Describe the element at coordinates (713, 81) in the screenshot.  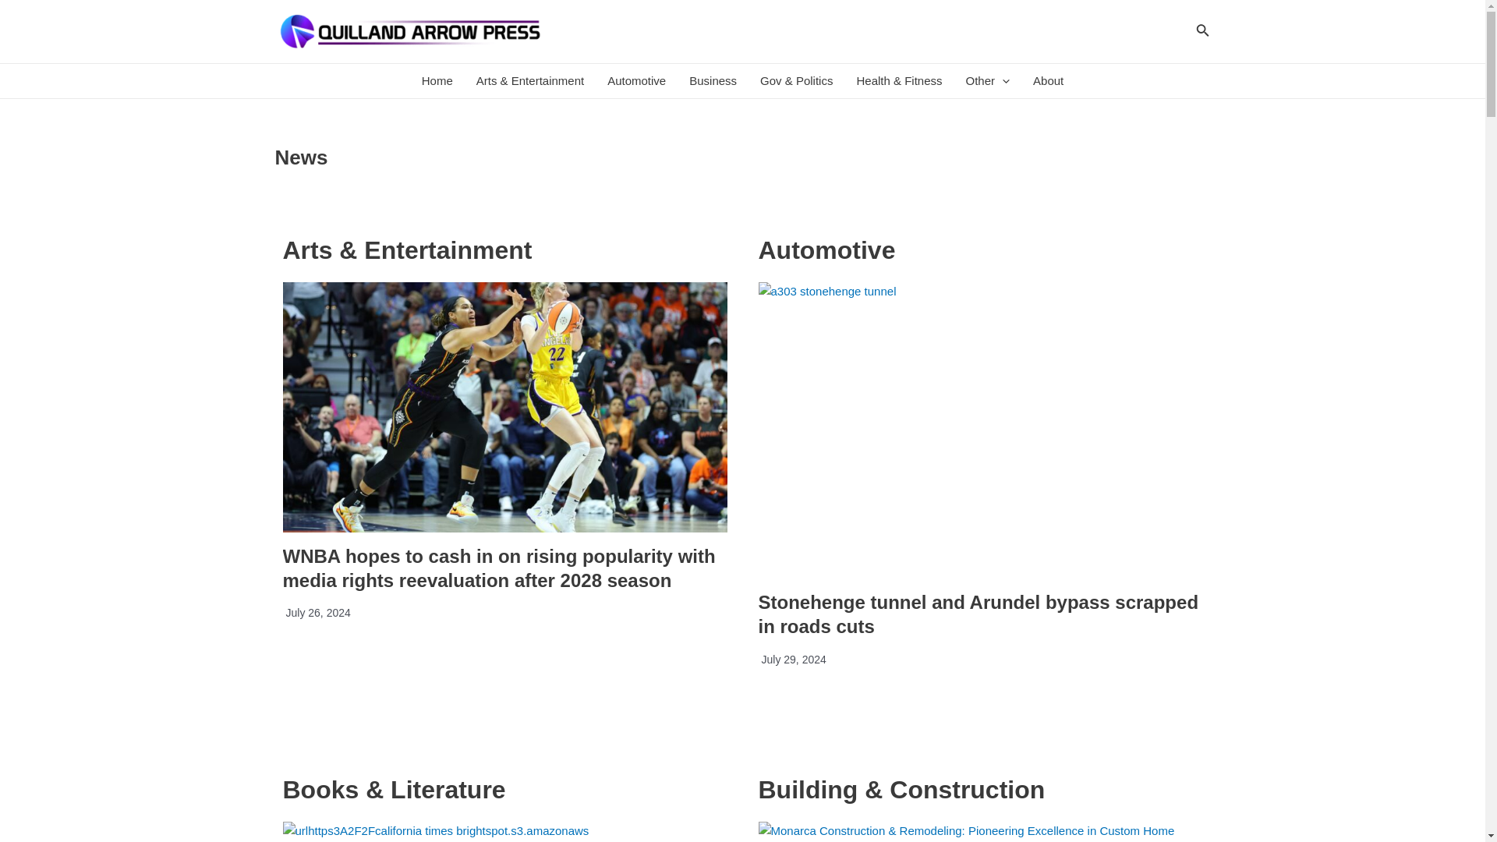
I see `Business` at that location.